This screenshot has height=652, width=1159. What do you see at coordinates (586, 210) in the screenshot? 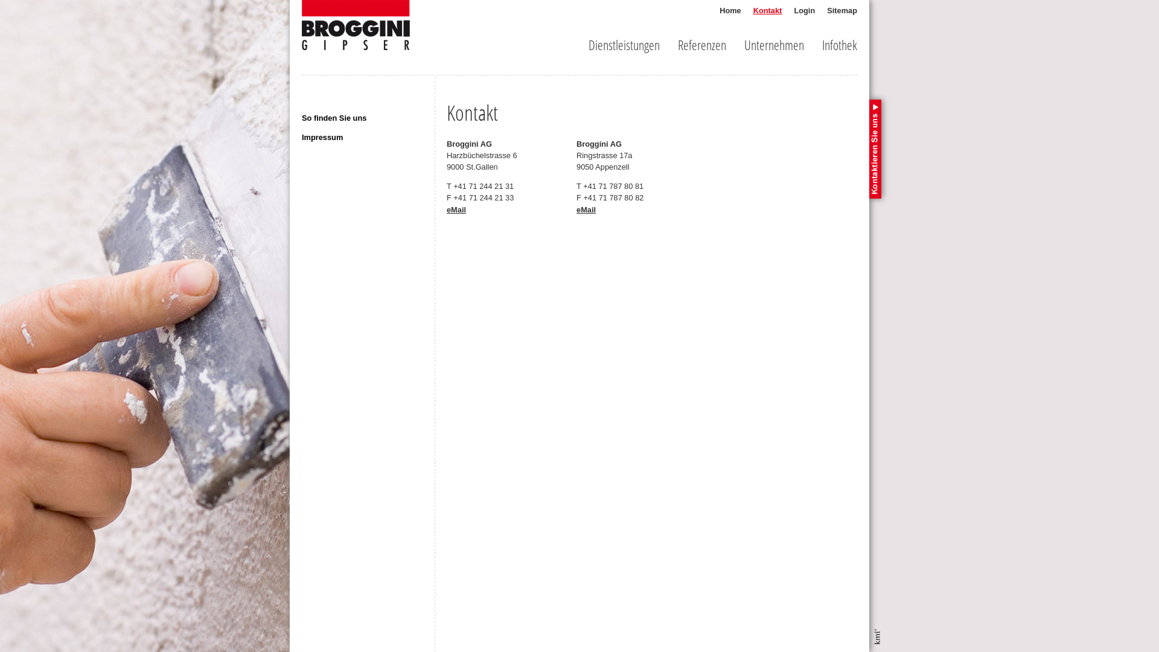
I see `eMail` at bounding box center [586, 210].